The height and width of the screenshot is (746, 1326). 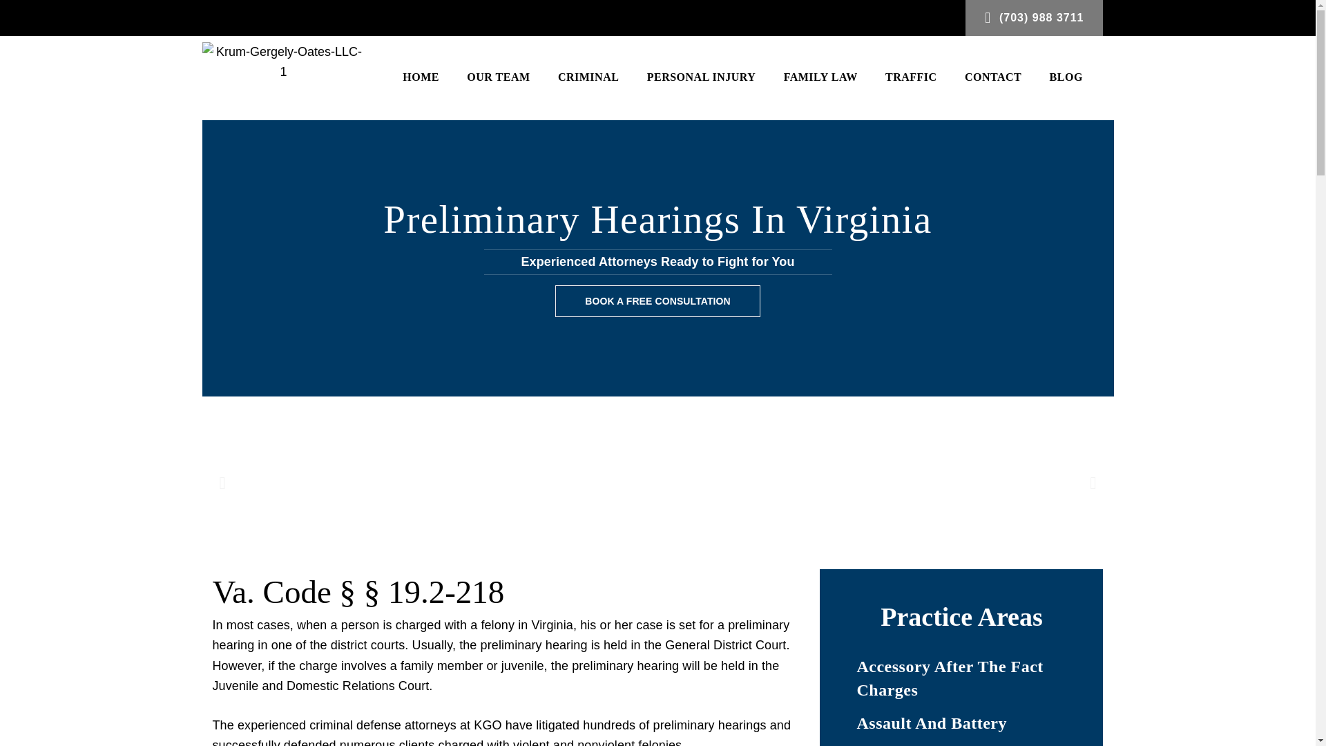 I want to click on TRAFFIC, so click(x=910, y=78).